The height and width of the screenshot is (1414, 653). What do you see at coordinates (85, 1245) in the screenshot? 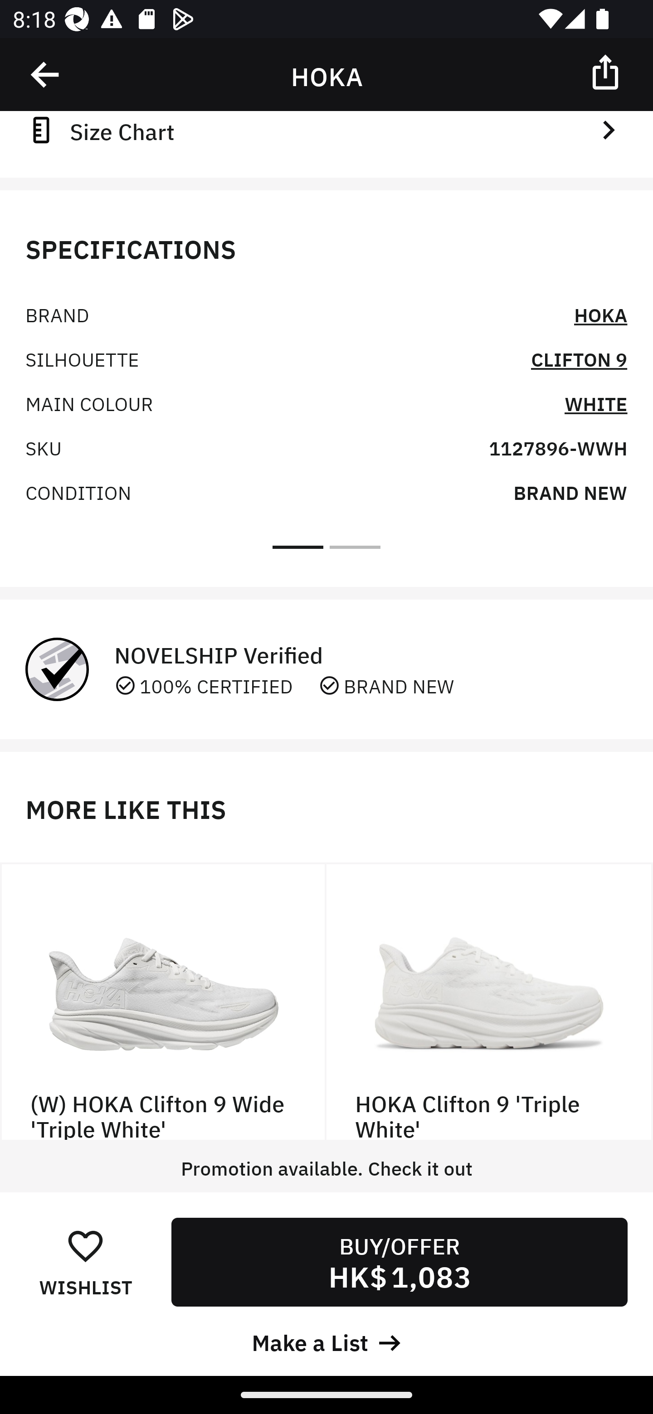
I see `󰋕` at bounding box center [85, 1245].